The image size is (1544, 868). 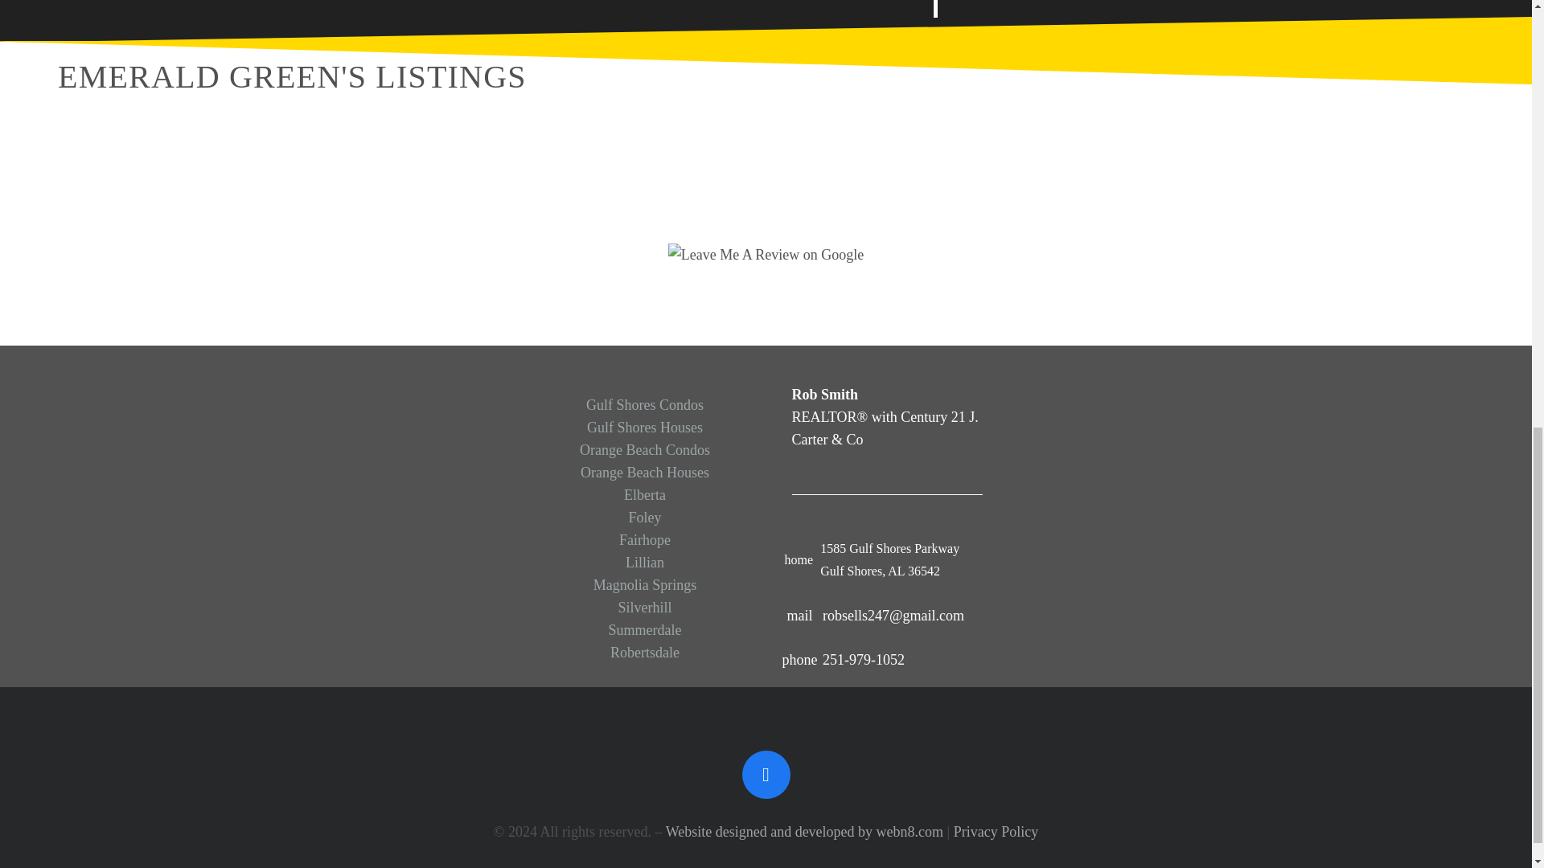 What do you see at coordinates (806, 658) in the screenshot?
I see `251-979-1052` at bounding box center [806, 658].